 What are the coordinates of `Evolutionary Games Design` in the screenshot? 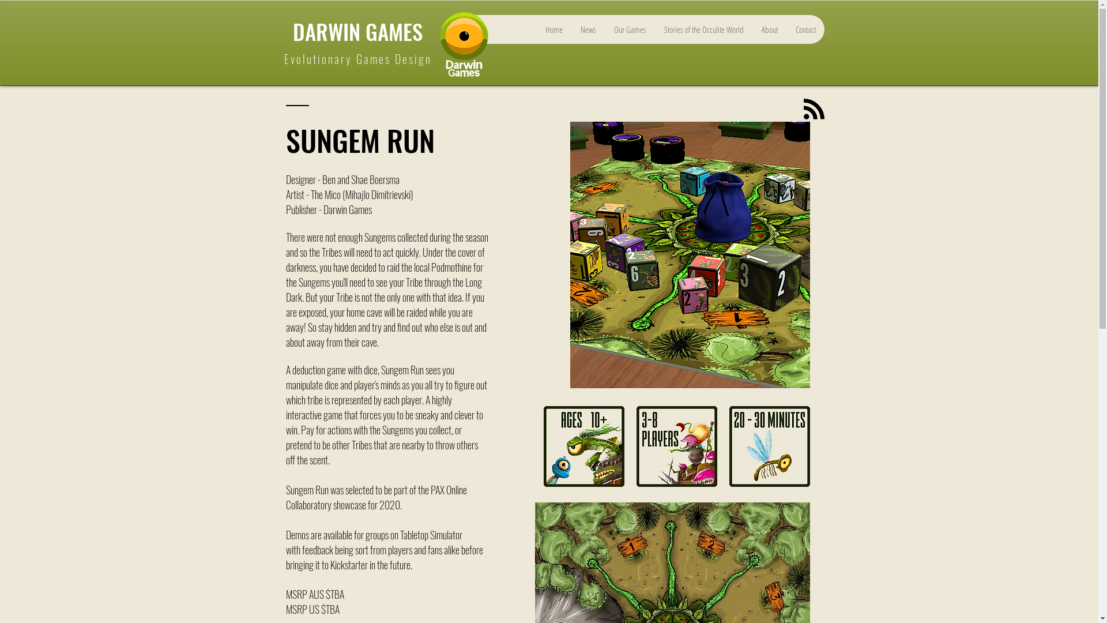 It's located at (357, 59).